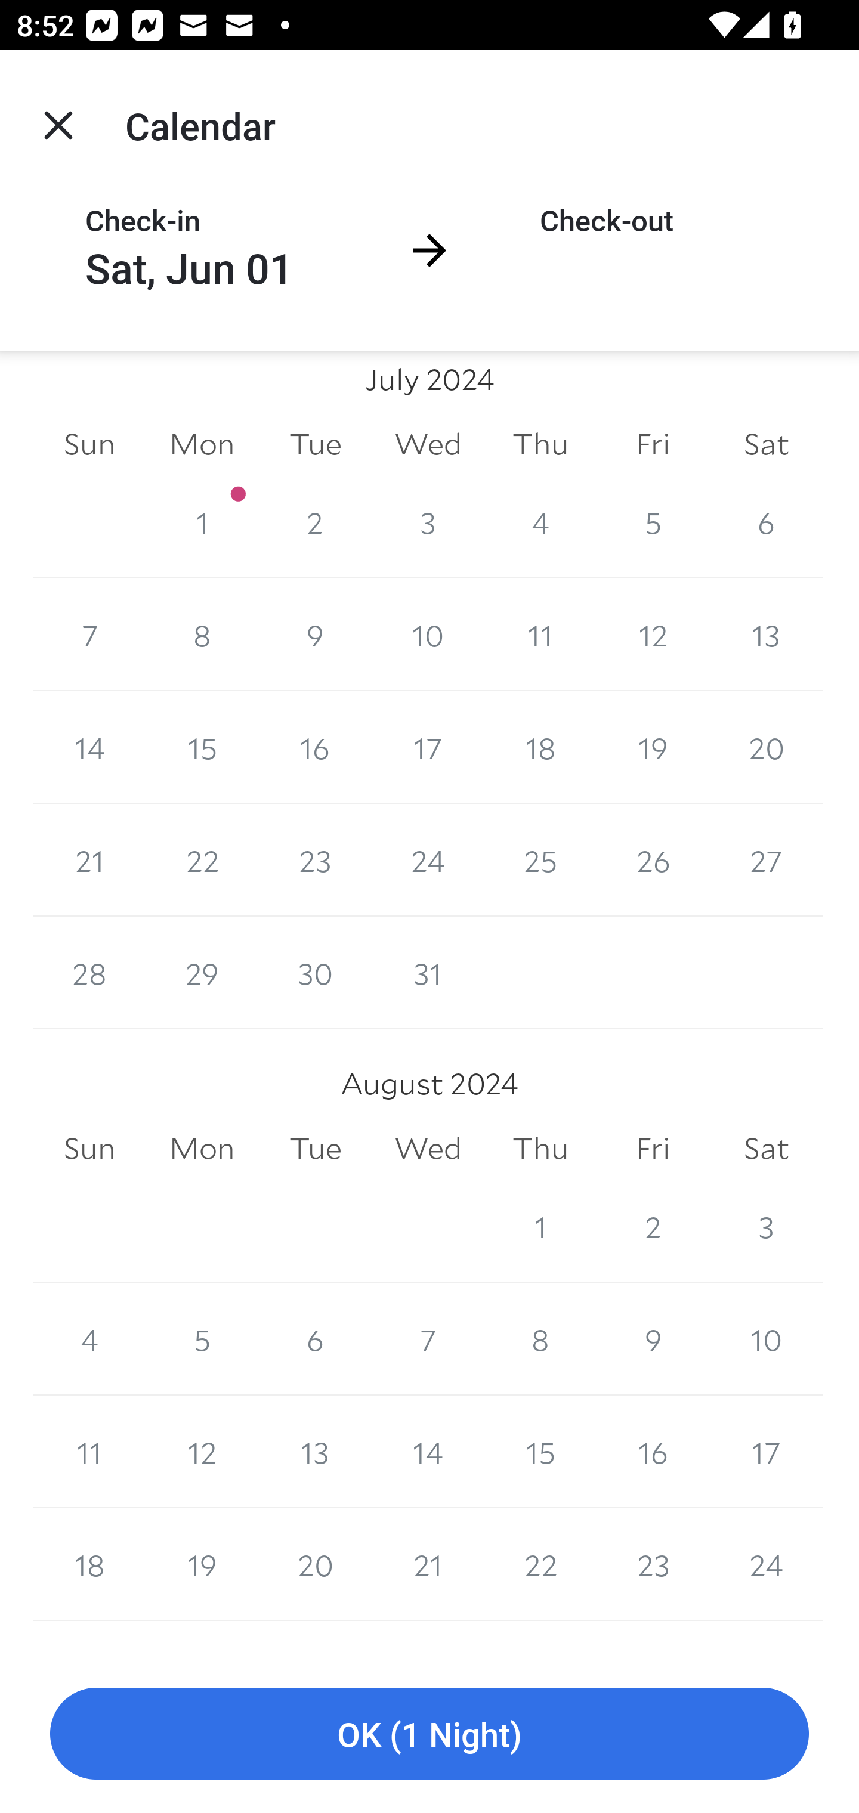 Image resolution: width=859 pixels, height=1813 pixels. Describe the element at coordinates (540, 522) in the screenshot. I see `4 4 July 2024` at that location.